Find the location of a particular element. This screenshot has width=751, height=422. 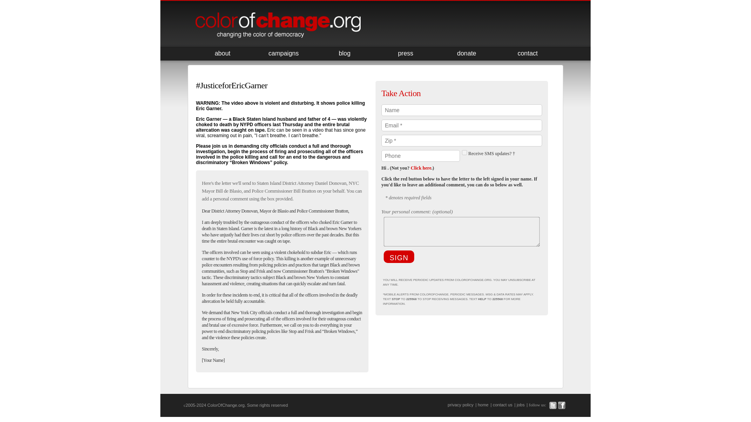

about is located at coordinates (222, 53).